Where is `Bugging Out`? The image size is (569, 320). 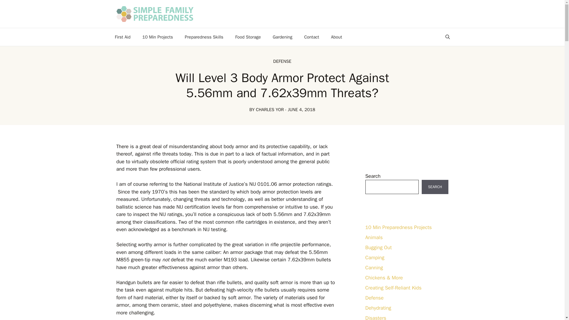 Bugging Out is located at coordinates (378, 247).